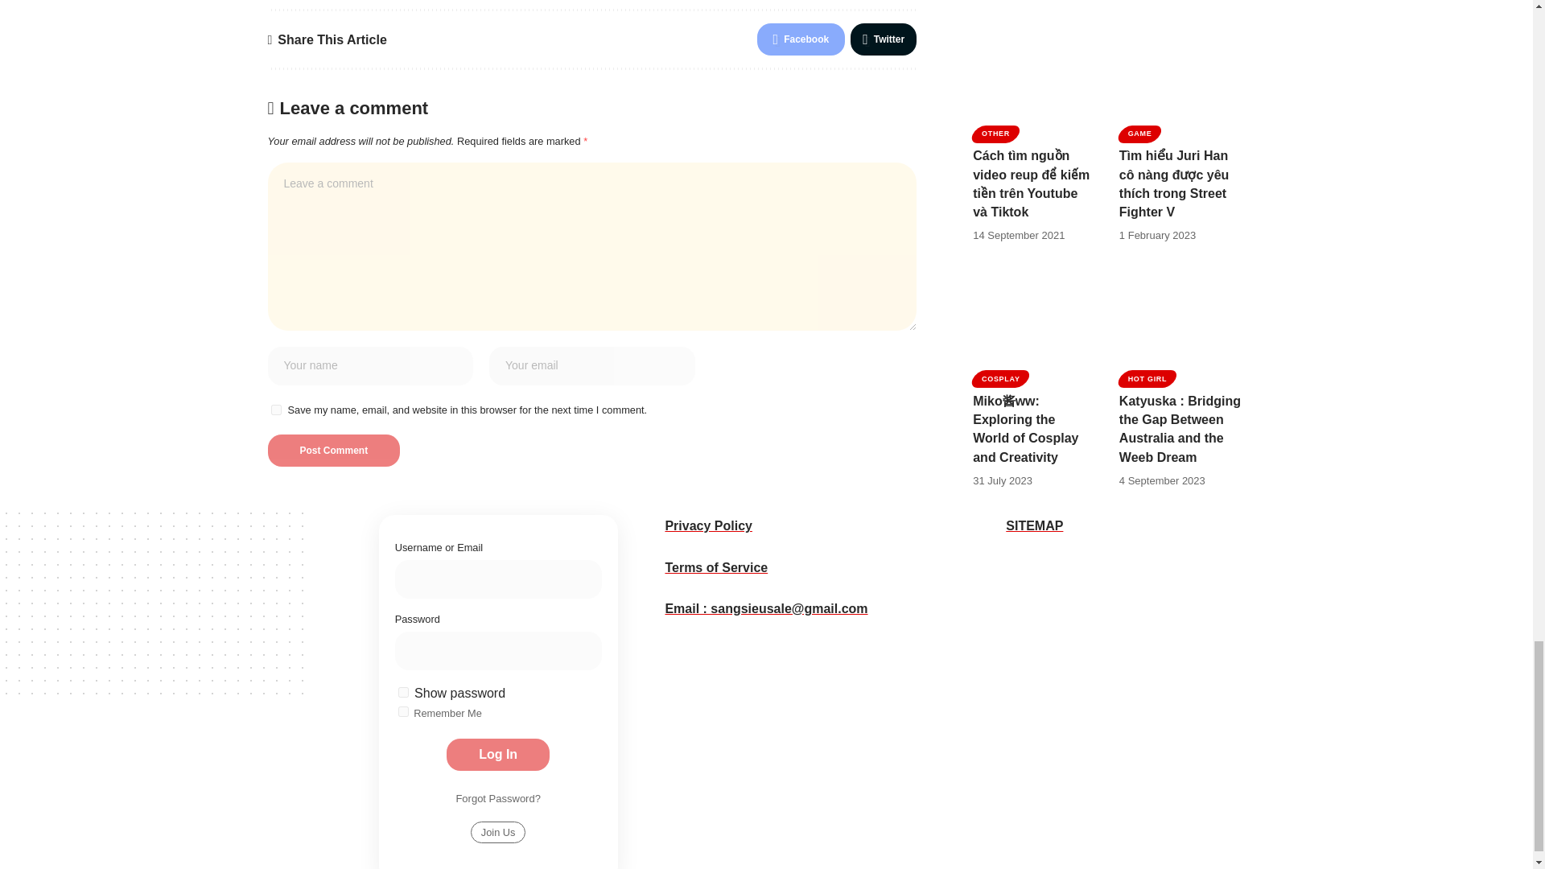 Image resolution: width=1545 pixels, height=869 pixels. I want to click on Post Comment, so click(333, 451).